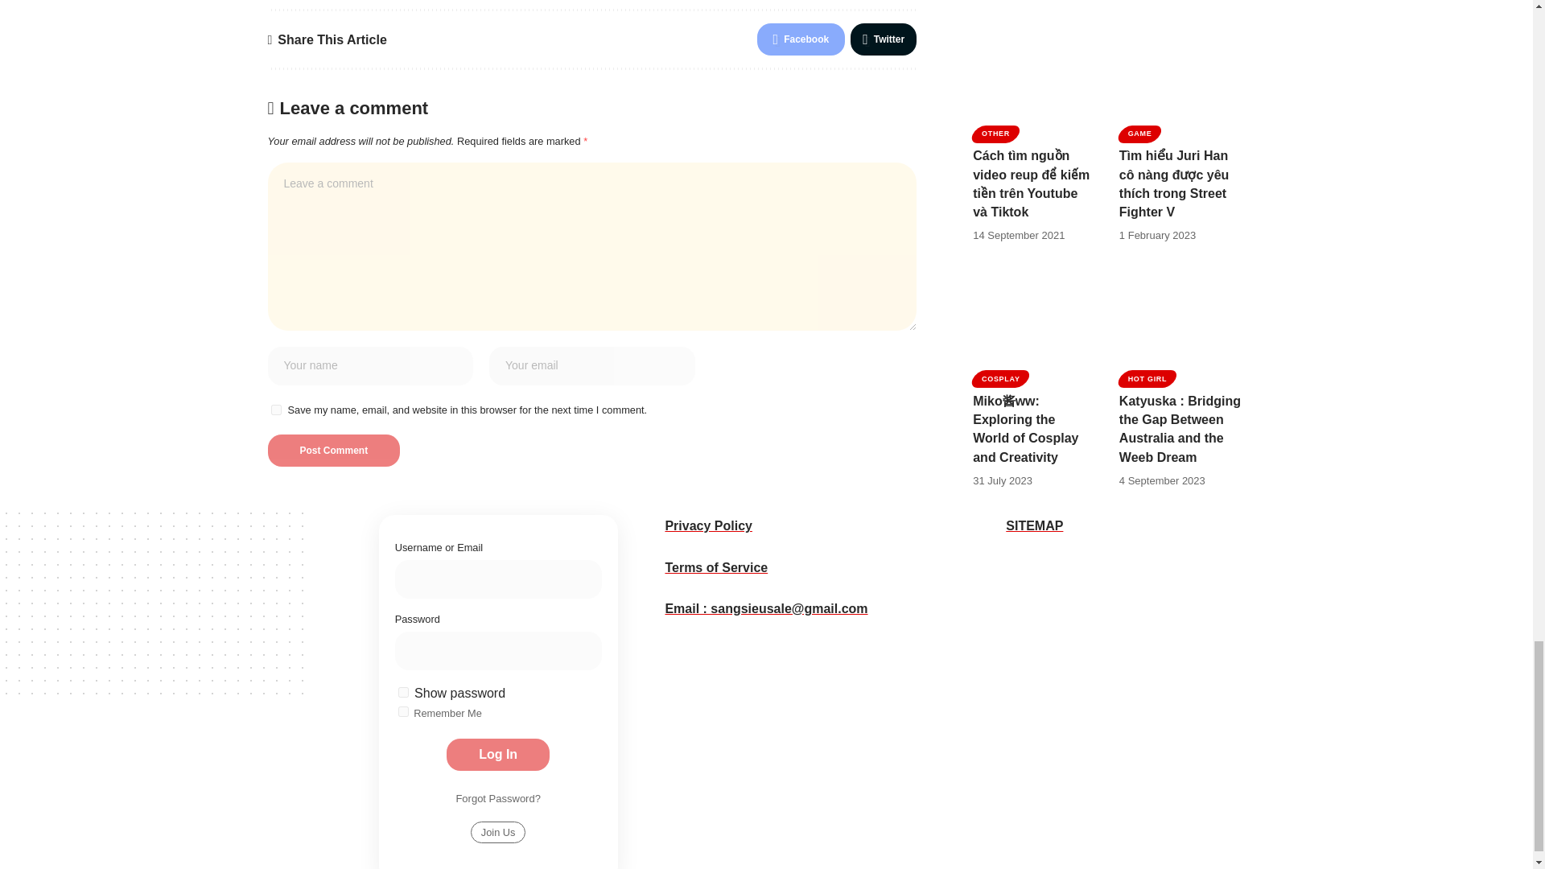 Image resolution: width=1545 pixels, height=869 pixels. I want to click on Post Comment, so click(333, 451).